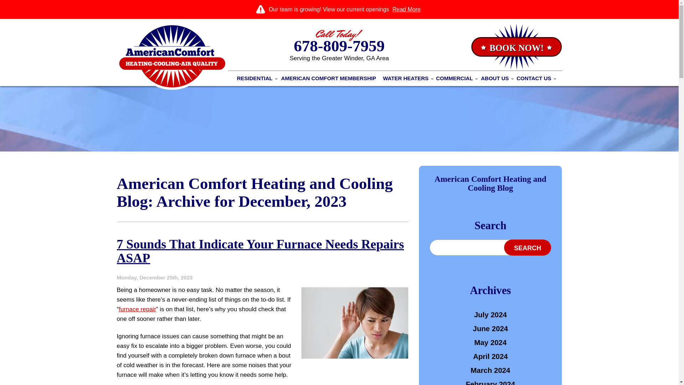 The image size is (684, 385). I want to click on 678-809-7959, so click(339, 46).